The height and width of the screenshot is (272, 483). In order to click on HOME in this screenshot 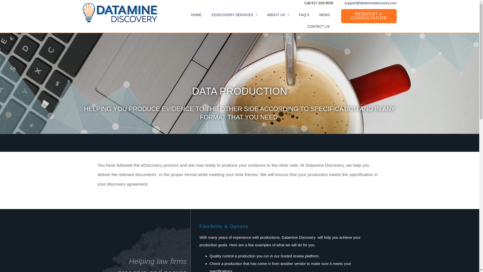, I will do `click(196, 15)`.